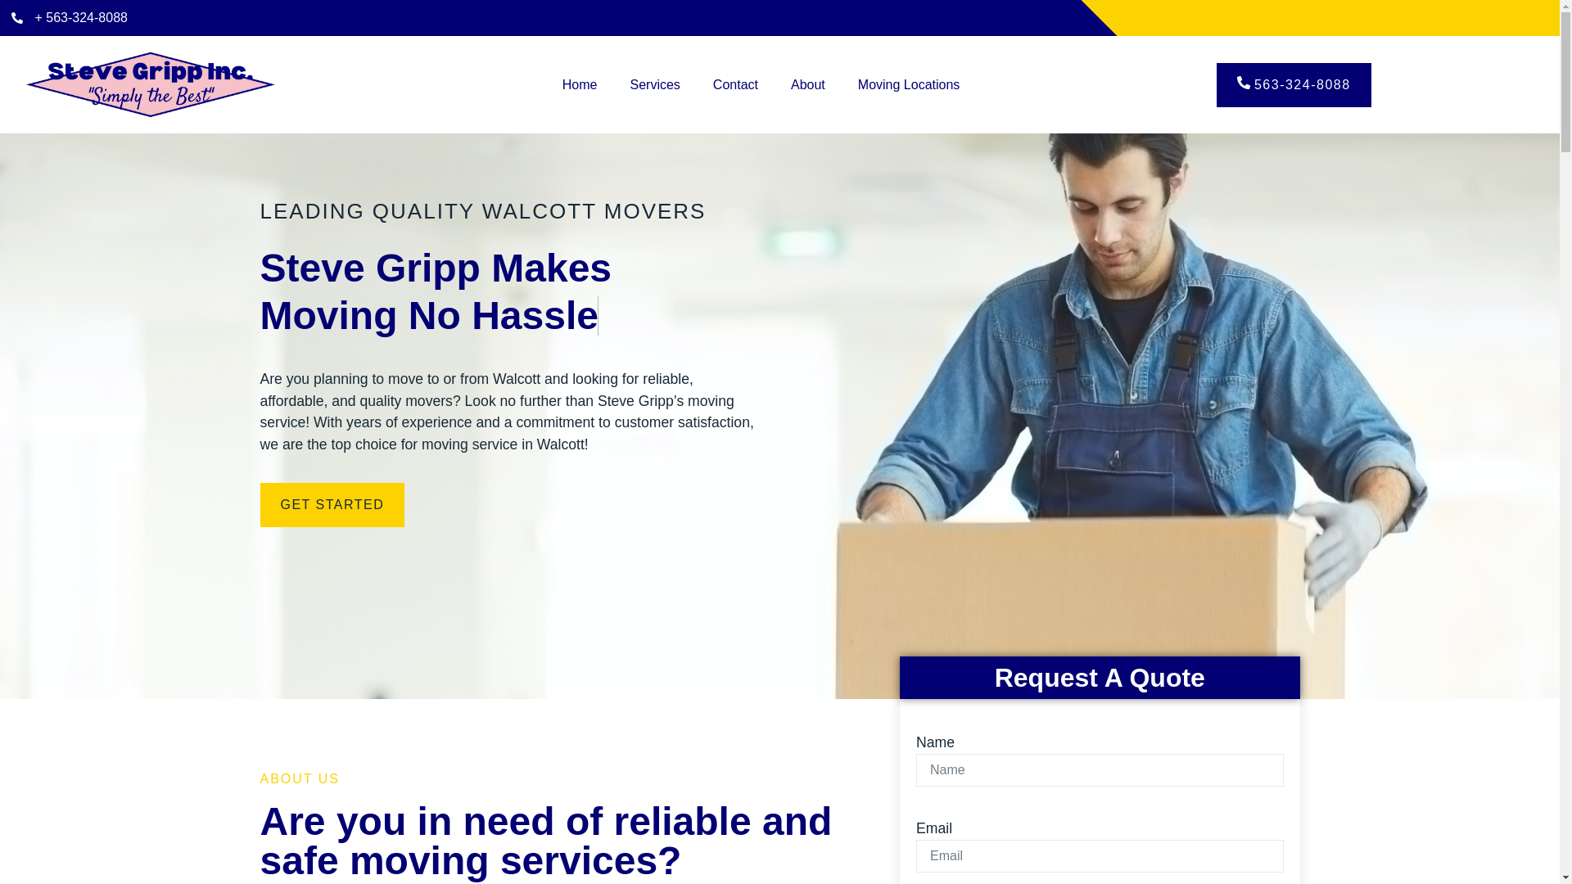 Image resolution: width=1572 pixels, height=884 pixels. What do you see at coordinates (807, 85) in the screenshot?
I see `About` at bounding box center [807, 85].